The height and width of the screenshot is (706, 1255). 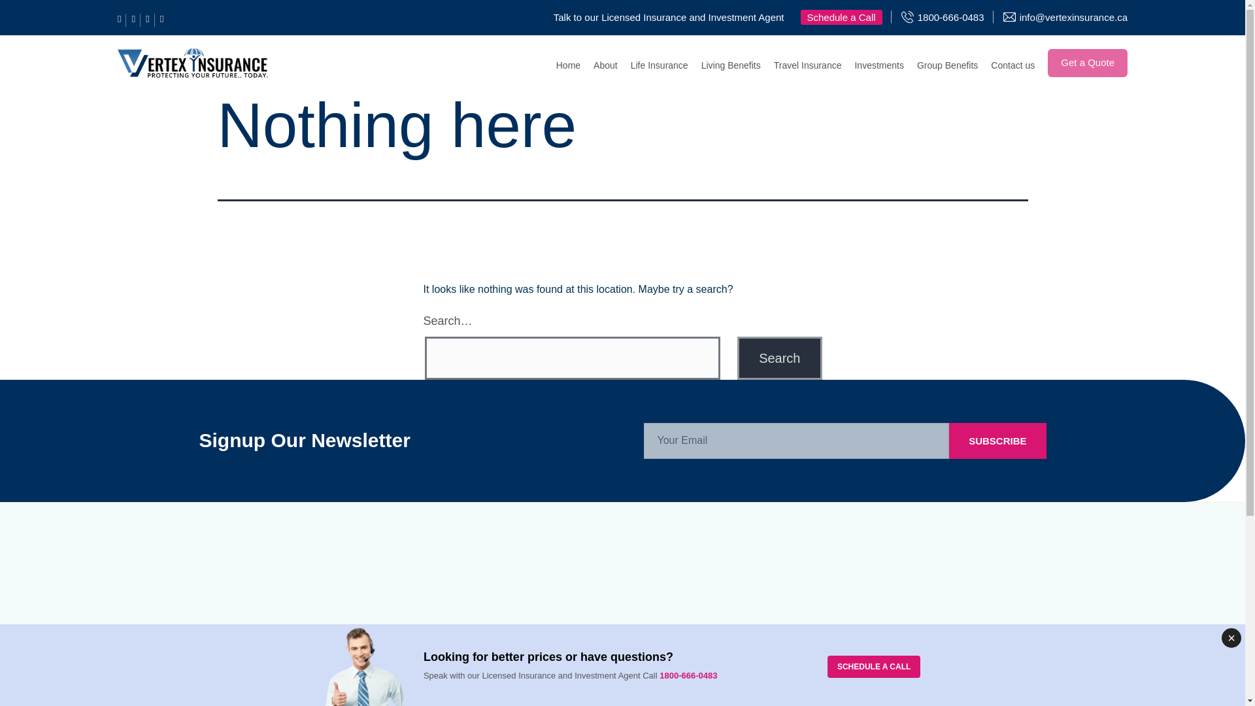 What do you see at coordinates (605, 63) in the screenshot?
I see `About` at bounding box center [605, 63].